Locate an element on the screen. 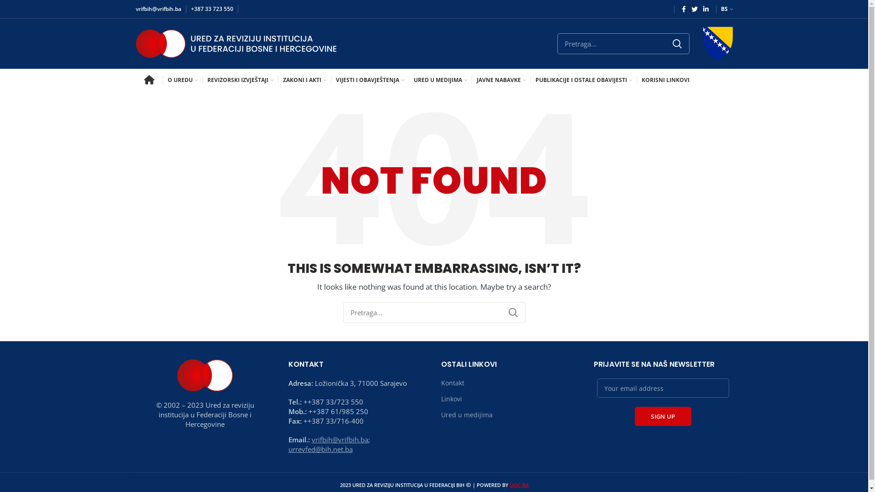  Facebook is located at coordinates (684, 9).